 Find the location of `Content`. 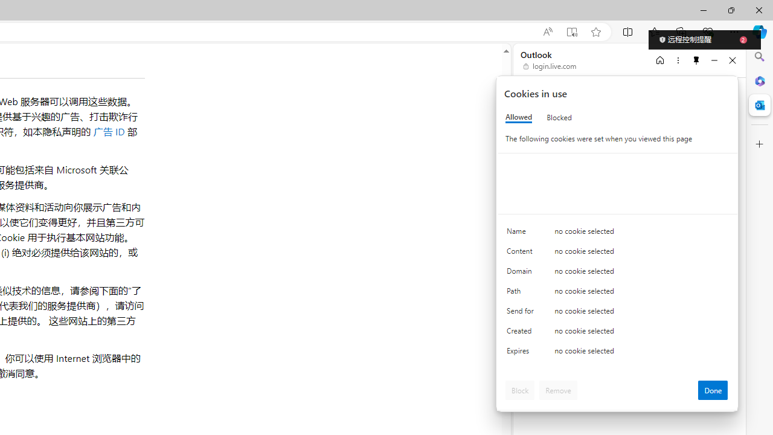

Content is located at coordinates (522, 254).